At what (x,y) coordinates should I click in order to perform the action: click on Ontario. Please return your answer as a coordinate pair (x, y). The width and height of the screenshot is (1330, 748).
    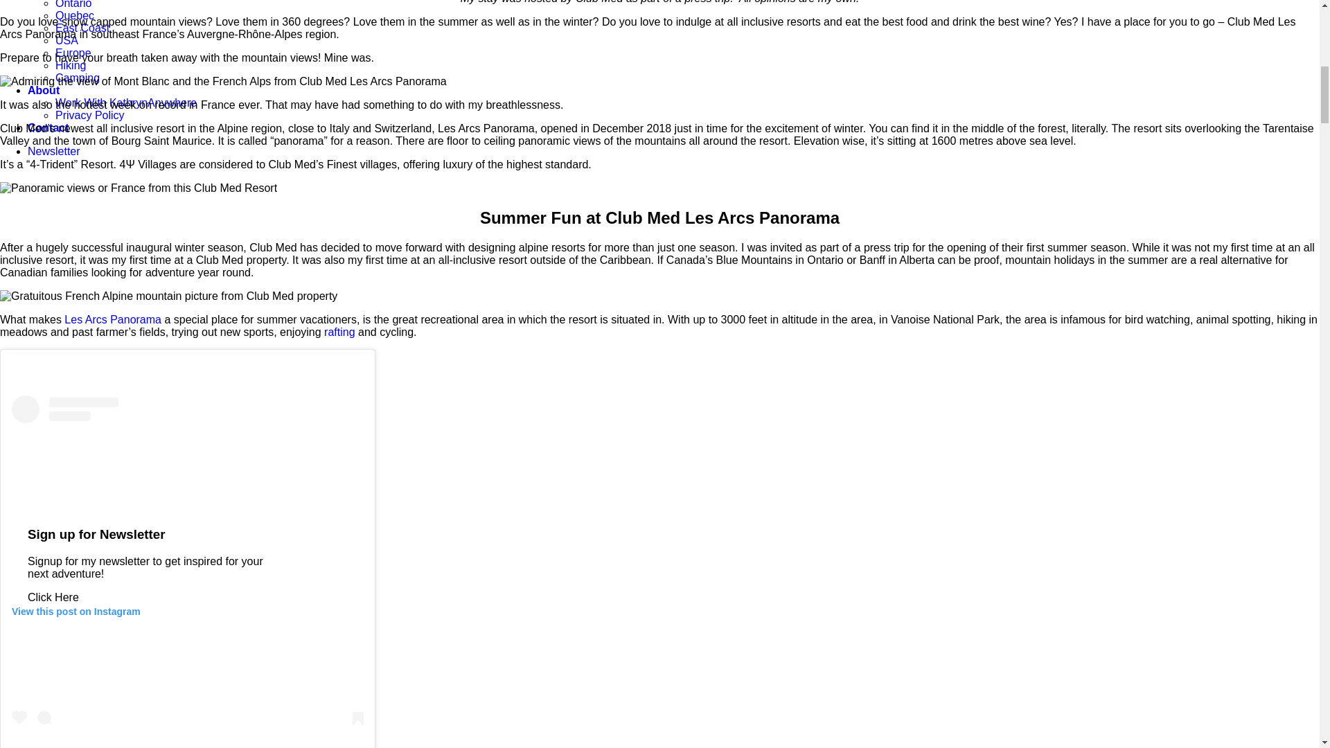
    Looking at the image, I should click on (73, 4).